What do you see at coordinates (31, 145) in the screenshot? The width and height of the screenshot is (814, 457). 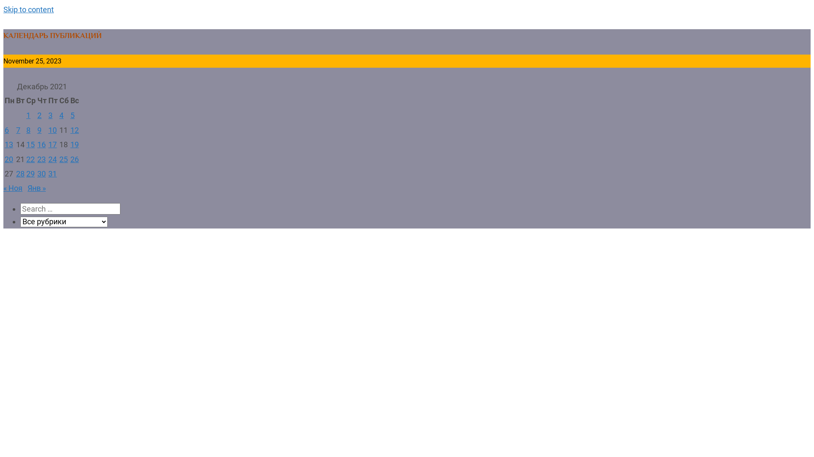 I see `15` at bounding box center [31, 145].